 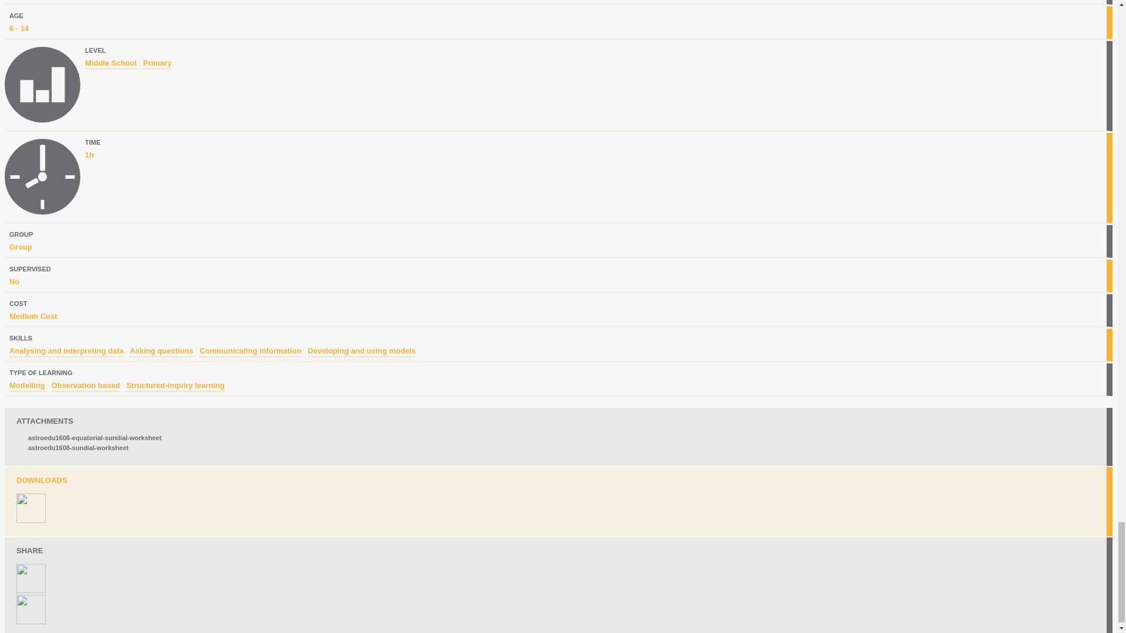 I want to click on astroedu1608-sundial-worksheet, so click(x=78, y=448).